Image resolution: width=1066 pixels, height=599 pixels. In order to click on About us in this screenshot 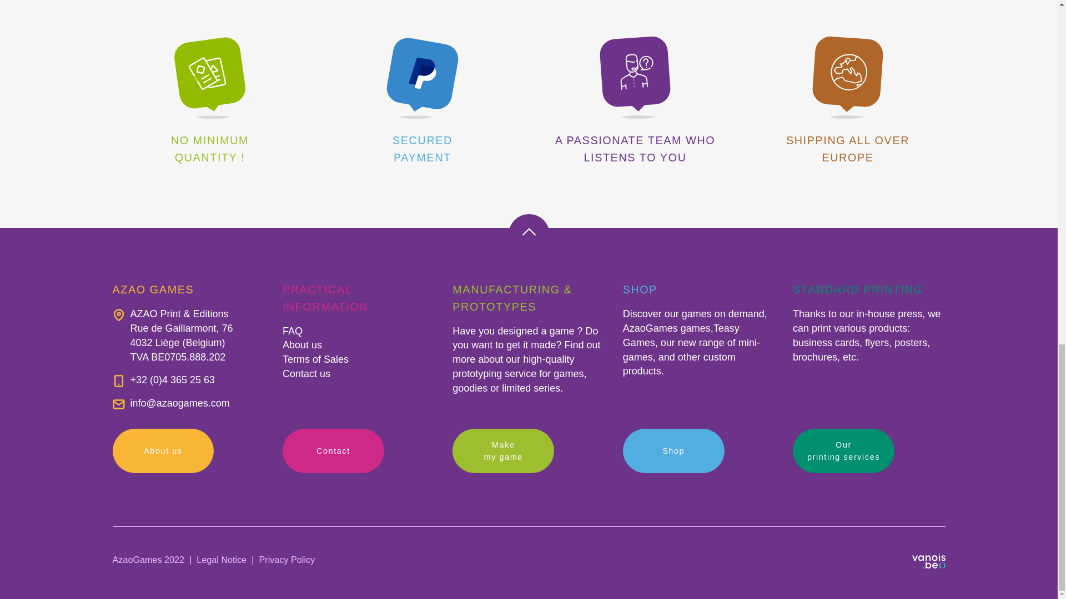, I will do `click(163, 451)`.